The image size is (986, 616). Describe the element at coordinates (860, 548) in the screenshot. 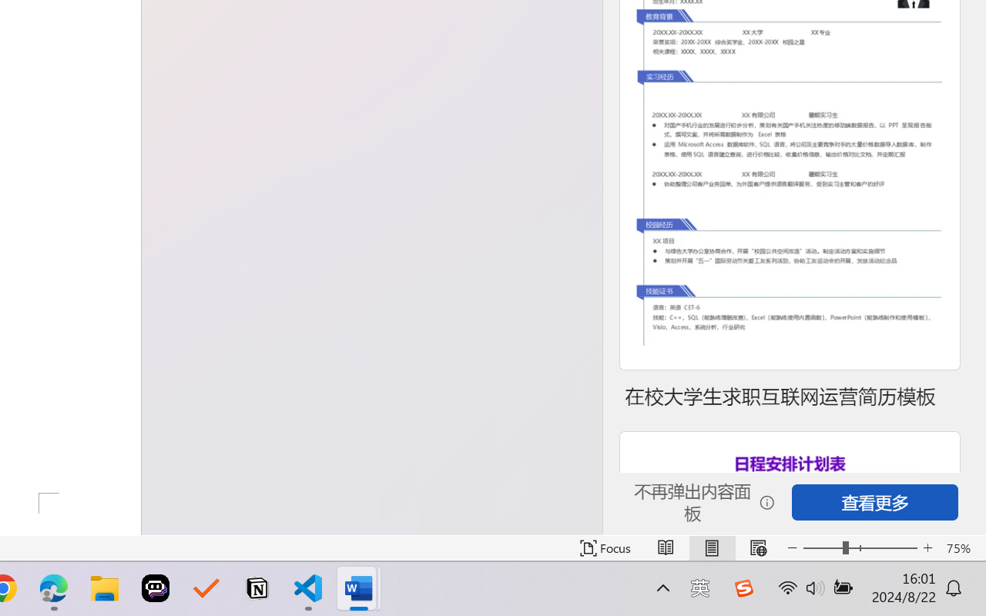

I see `Zoom` at that location.